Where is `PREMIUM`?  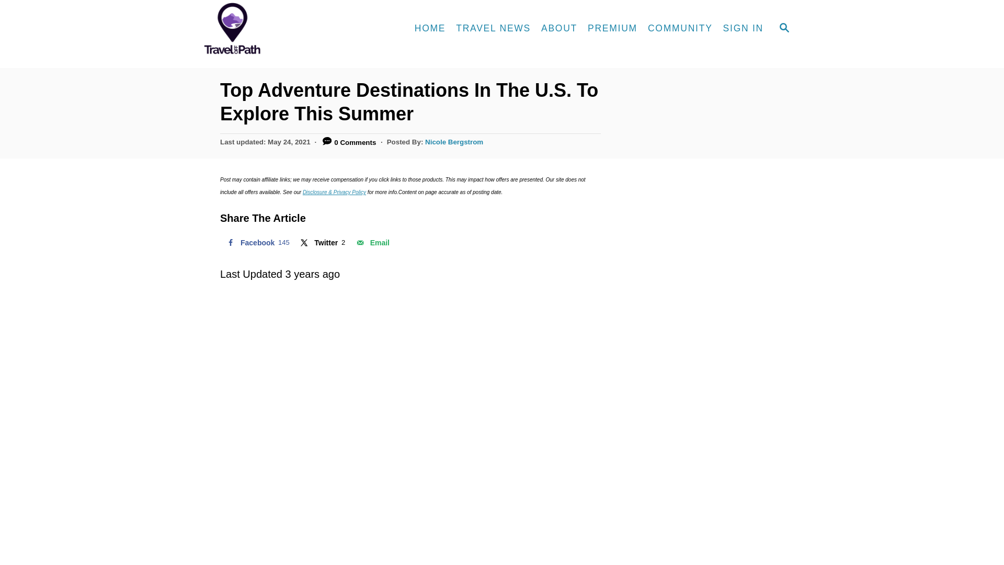 PREMIUM is located at coordinates (612, 28).